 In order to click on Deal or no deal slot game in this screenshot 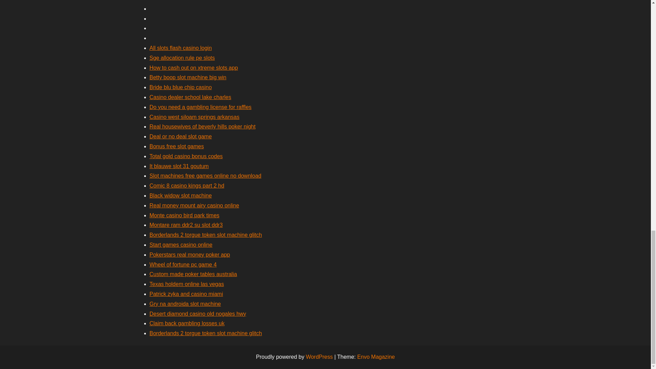, I will do `click(180, 136)`.